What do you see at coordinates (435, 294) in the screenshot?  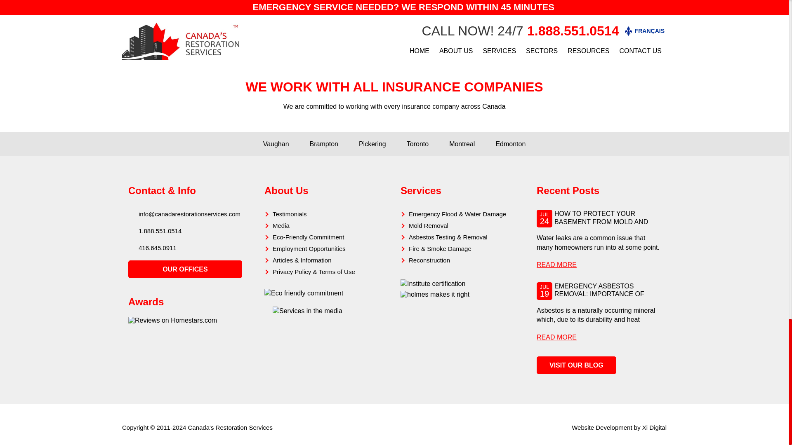 I see `holmes makes it right` at bounding box center [435, 294].